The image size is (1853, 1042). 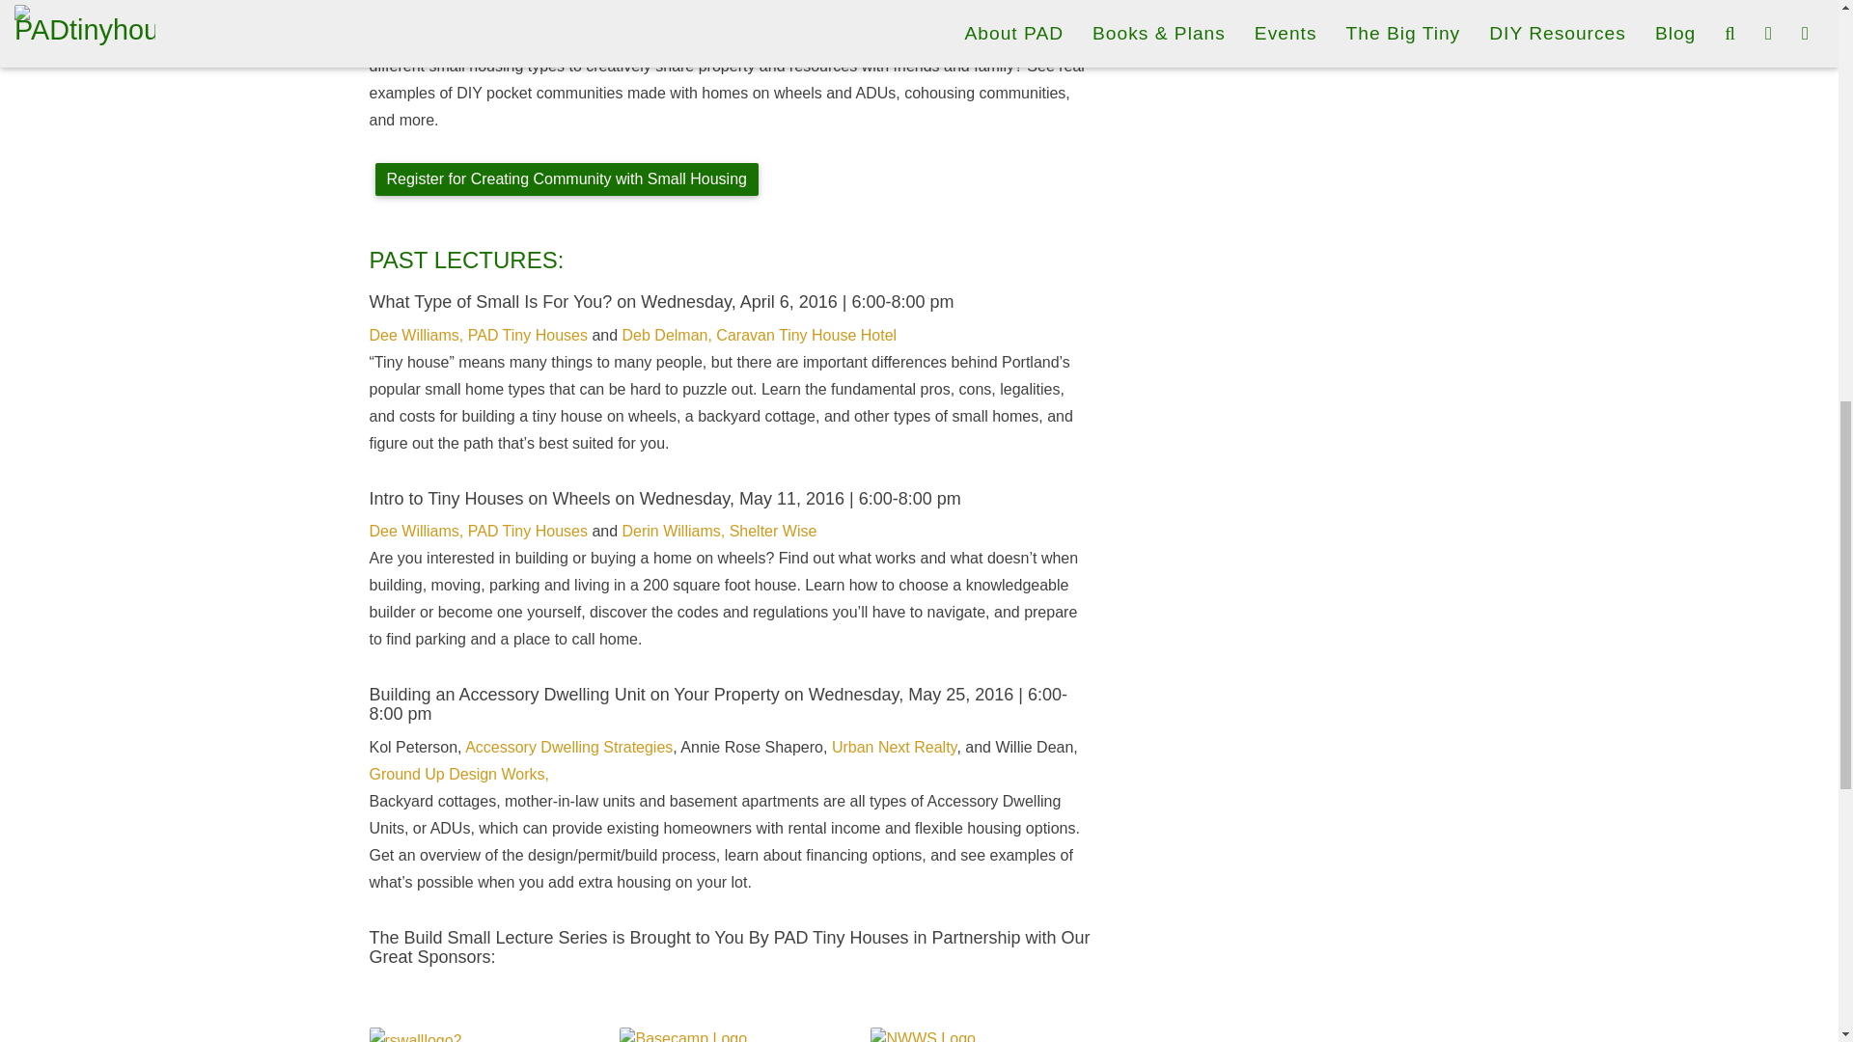 I want to click on Ground Up Design Works,, so click(x=458, y=774).